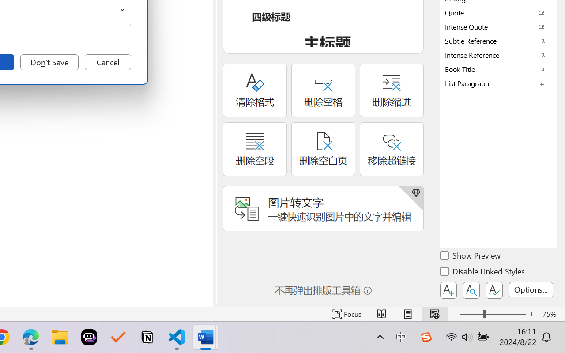  What do you see at coordinates (531, 314) in the screenshot?
I see `Zoom In` at bounding box center [531, 314].